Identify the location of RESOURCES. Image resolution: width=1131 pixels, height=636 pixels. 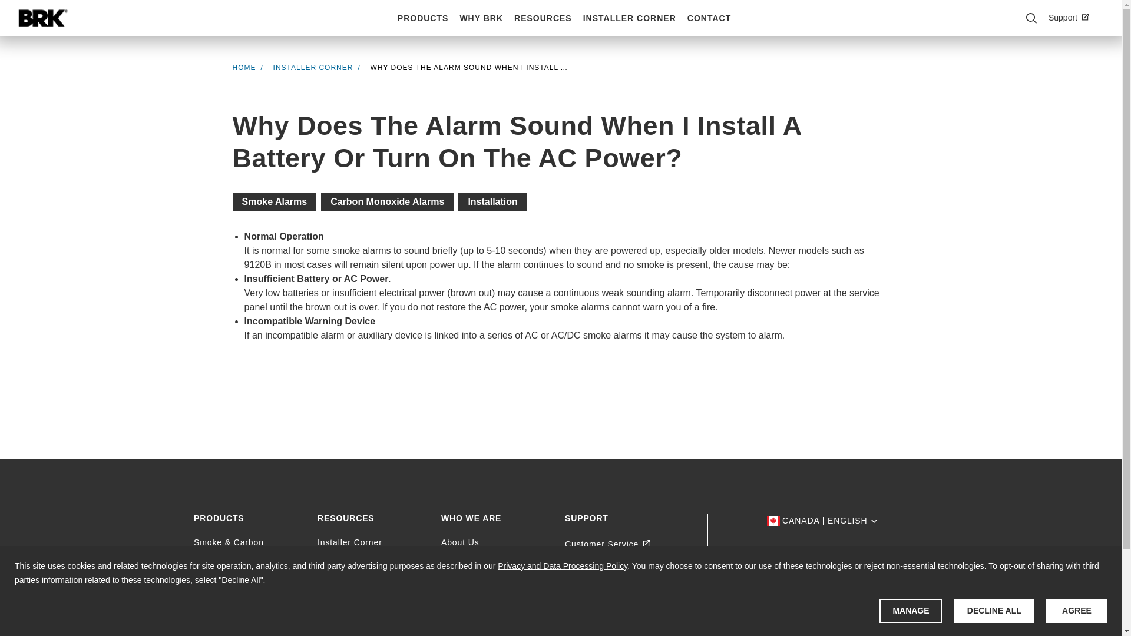
(542, 18).